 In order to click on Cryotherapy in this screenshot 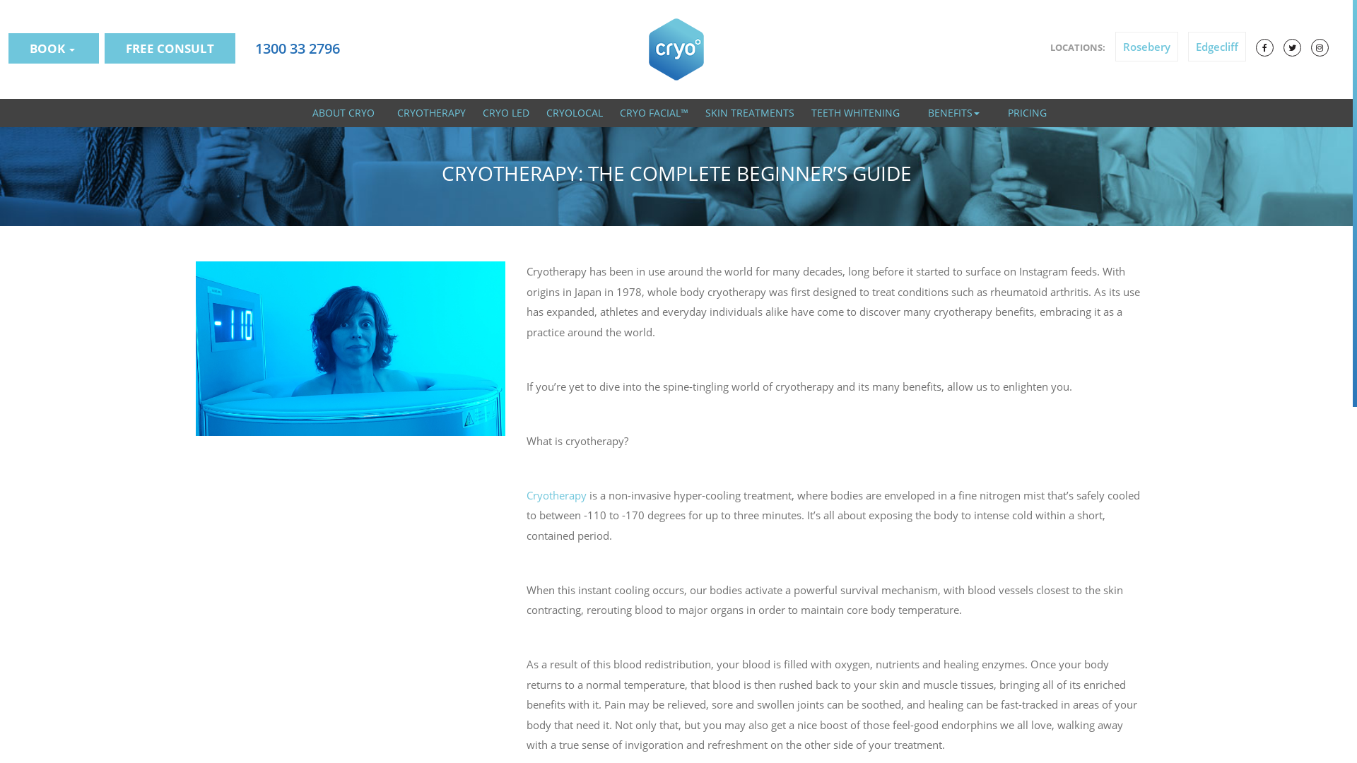, I will do `click(557, 495)`.